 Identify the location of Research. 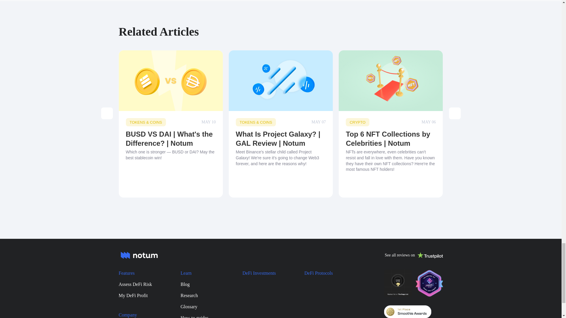
(204, 296).